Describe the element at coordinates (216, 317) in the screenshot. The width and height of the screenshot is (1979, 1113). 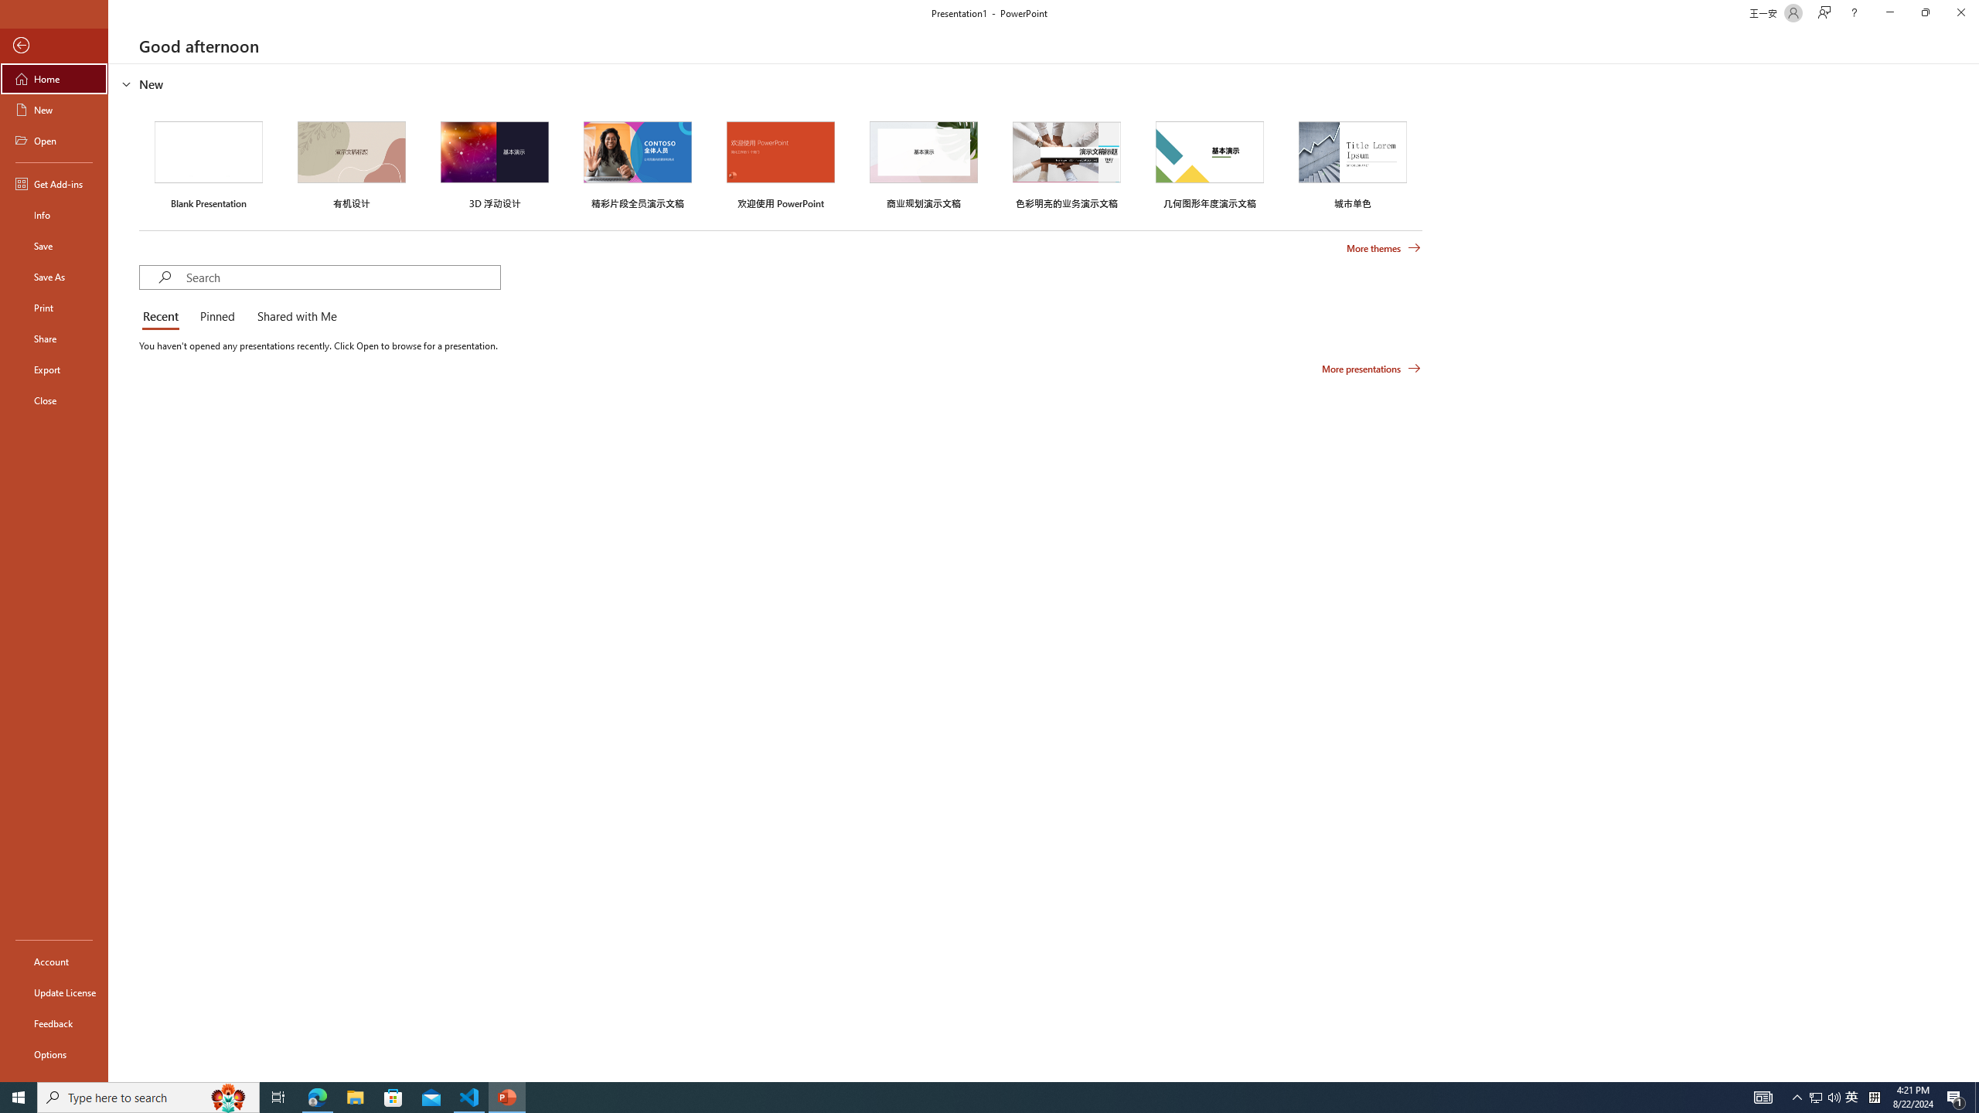
I see `Pinned` at that location.